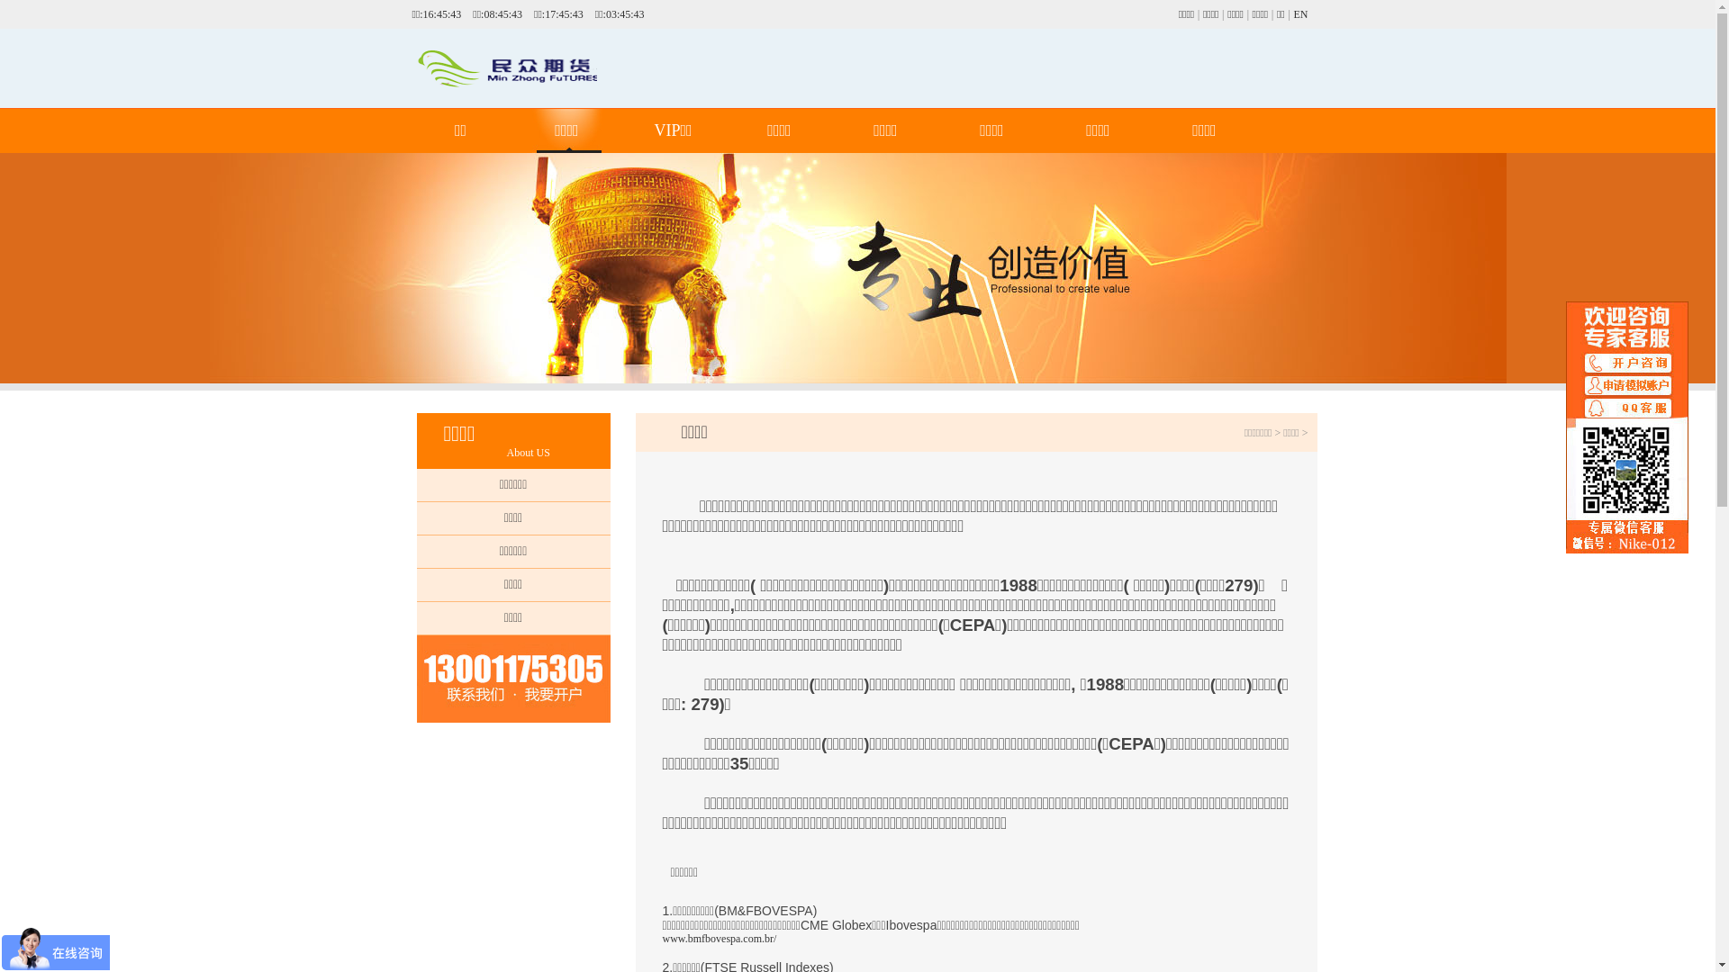 Image resolution: width=1729 pixels, height=972 pixels. What do you see at coordinates (1300, 14) in the screenshot?
I see `EN` at bounding box center [1300, 14].